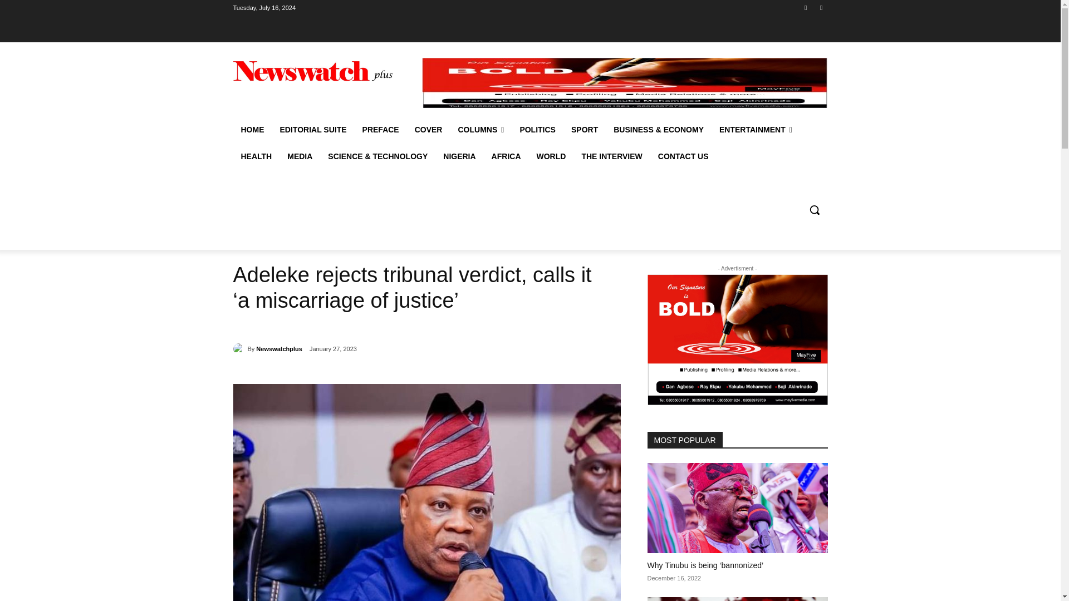 This screenshot has height=601, width=1069. What do you see at coordinates (239, 348) in the screenshot?
I see `Newswatchplus` at bounding box center [239, 348].